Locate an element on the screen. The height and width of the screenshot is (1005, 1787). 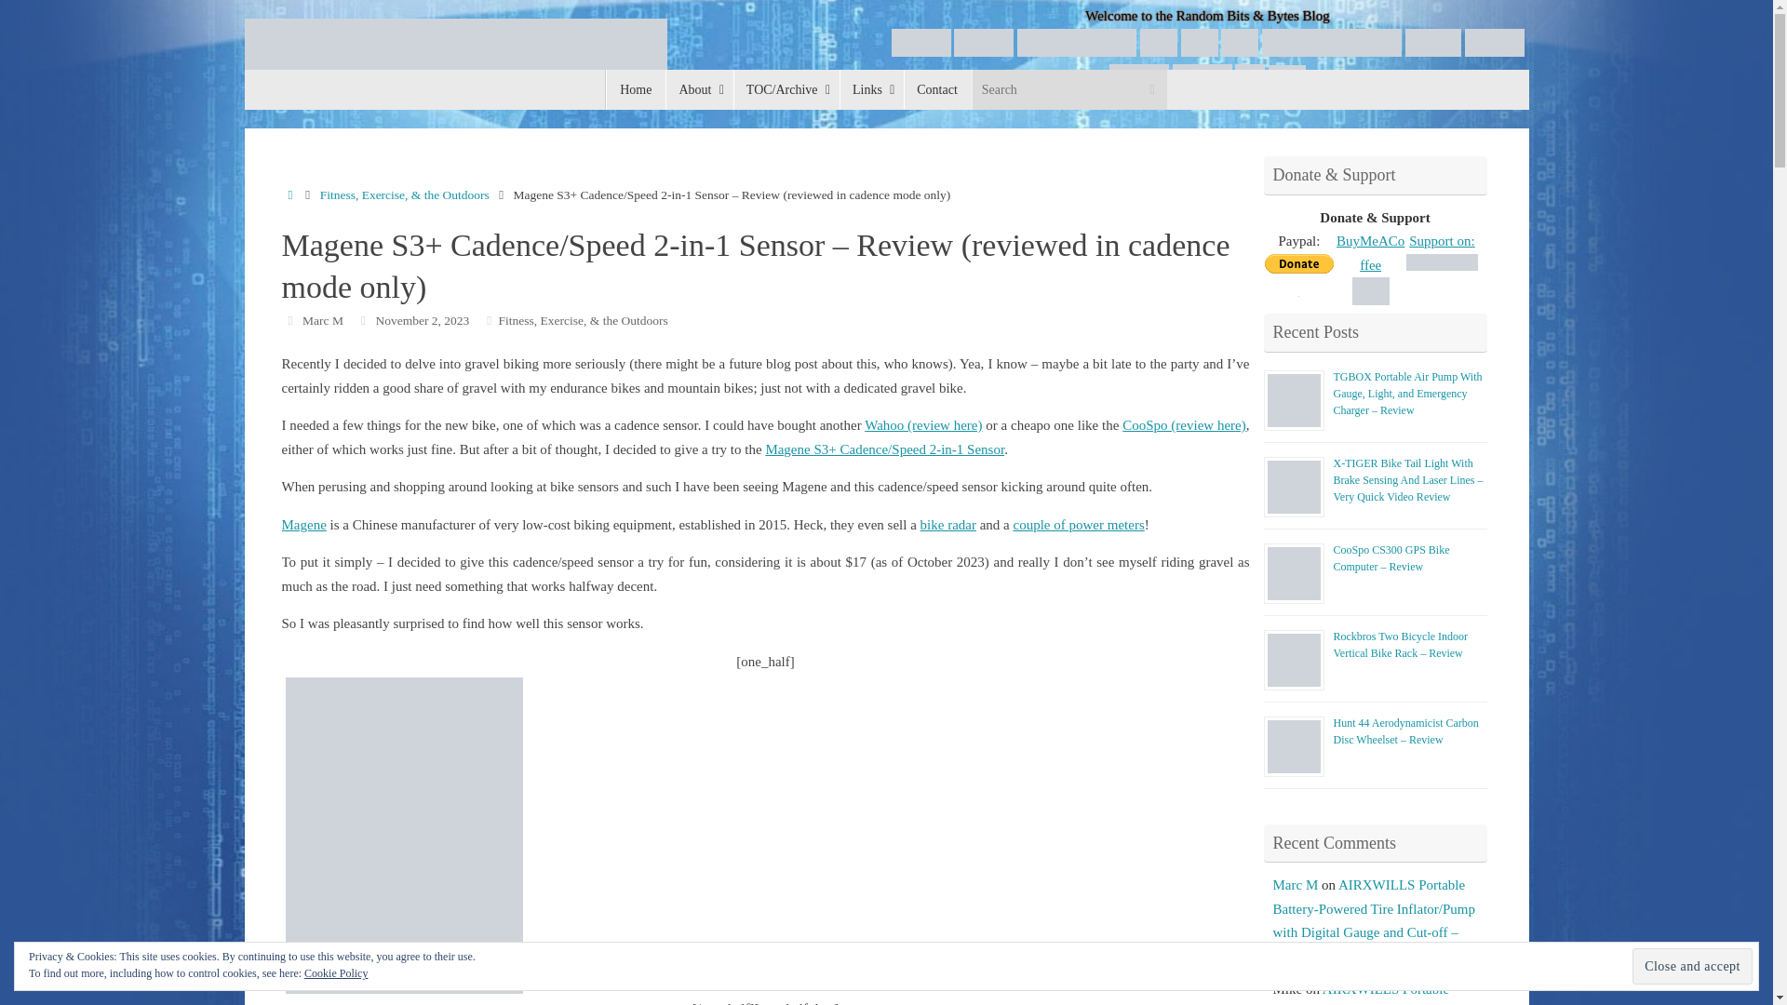
Buy Me A Coffee or Whatever is located at coordinates (1158, 42).